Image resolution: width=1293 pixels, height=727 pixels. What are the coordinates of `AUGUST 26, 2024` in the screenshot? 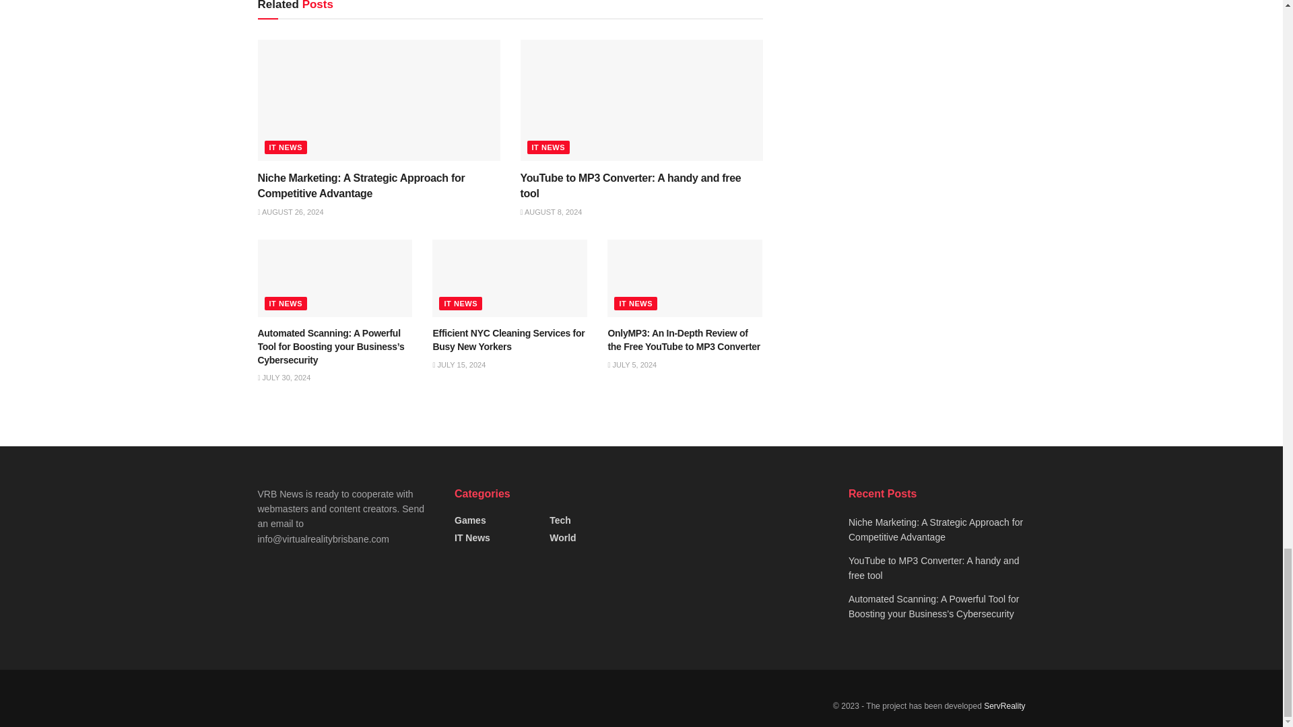 It's located at (290, 211).